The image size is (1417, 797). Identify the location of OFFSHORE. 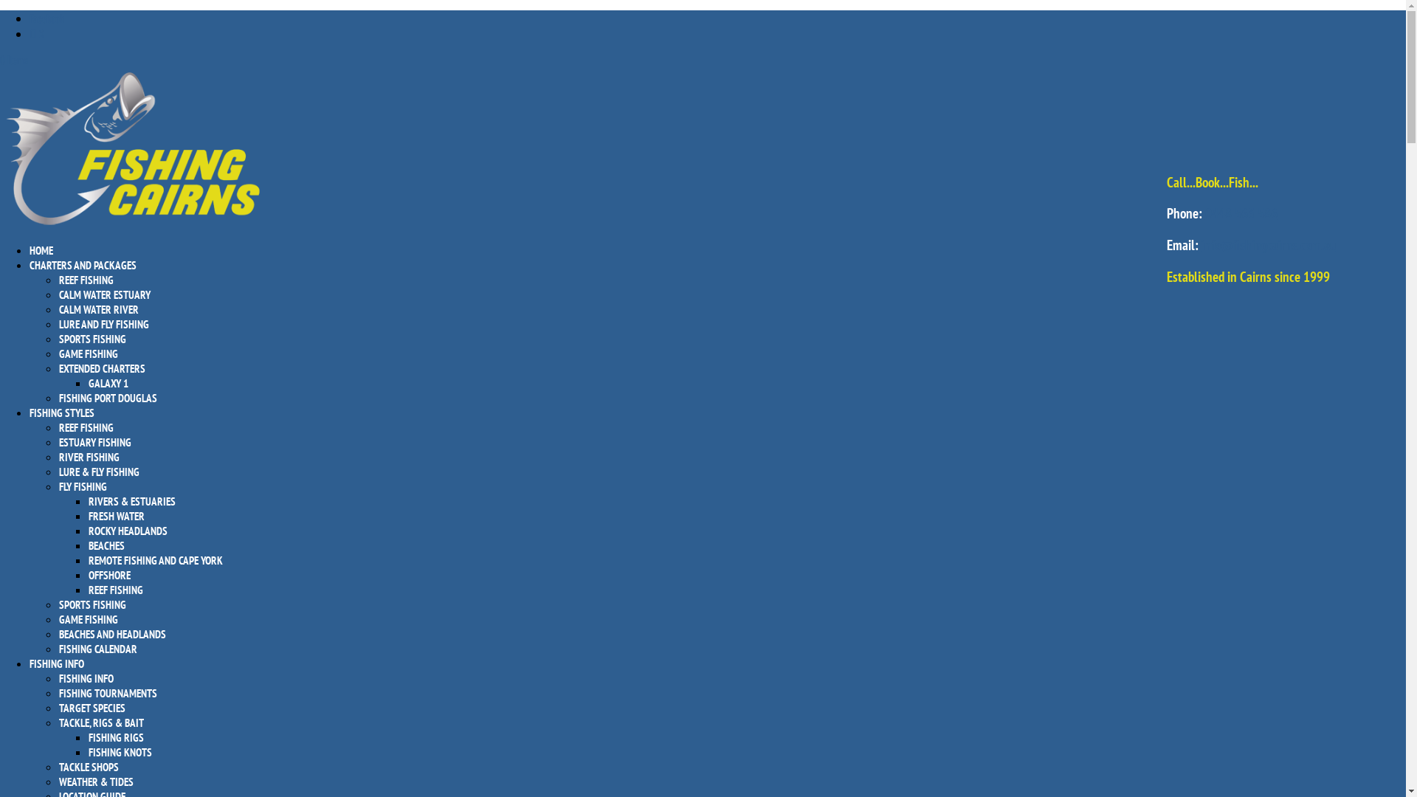
(109, 575).